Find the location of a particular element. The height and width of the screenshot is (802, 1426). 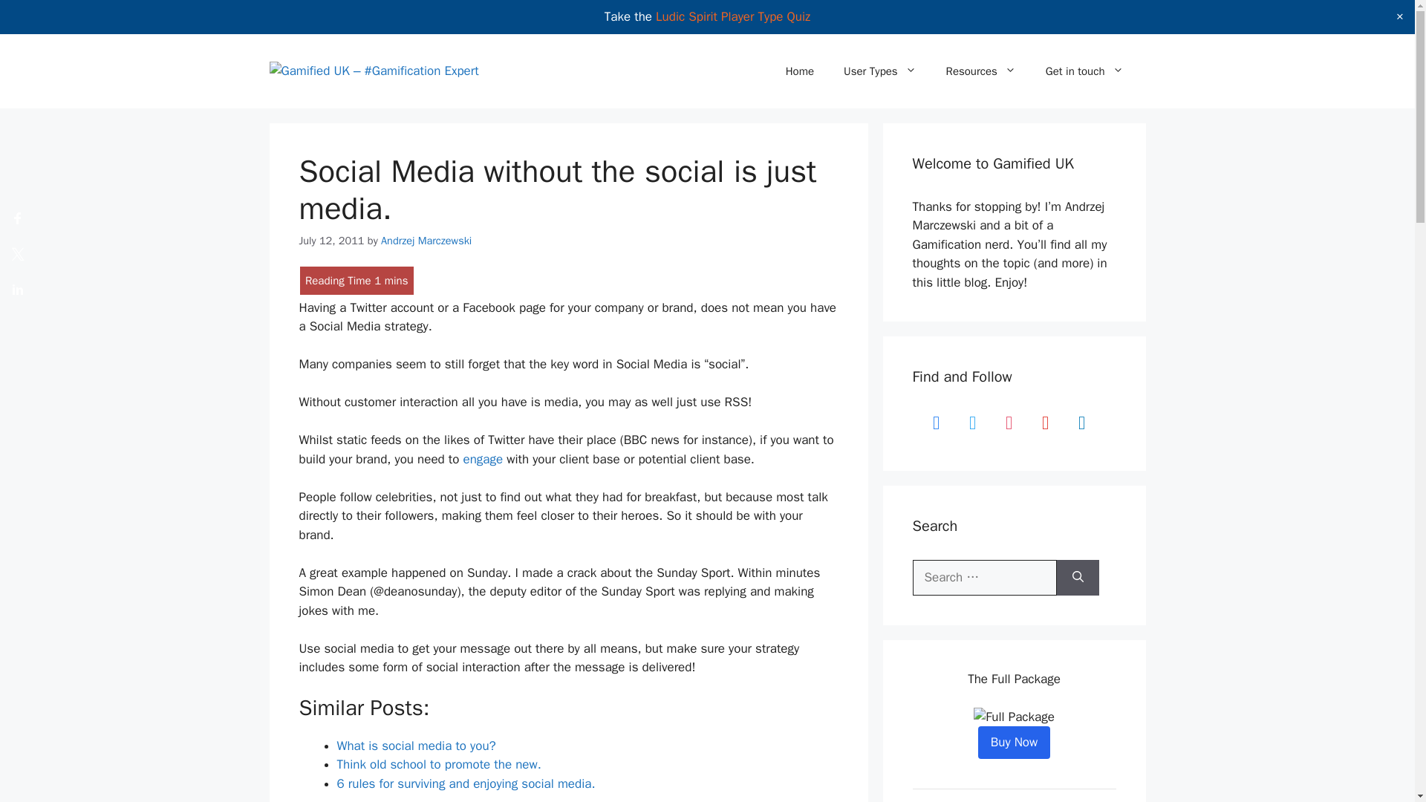

Andrzej Marczewski is located at coordinates (426, 239).